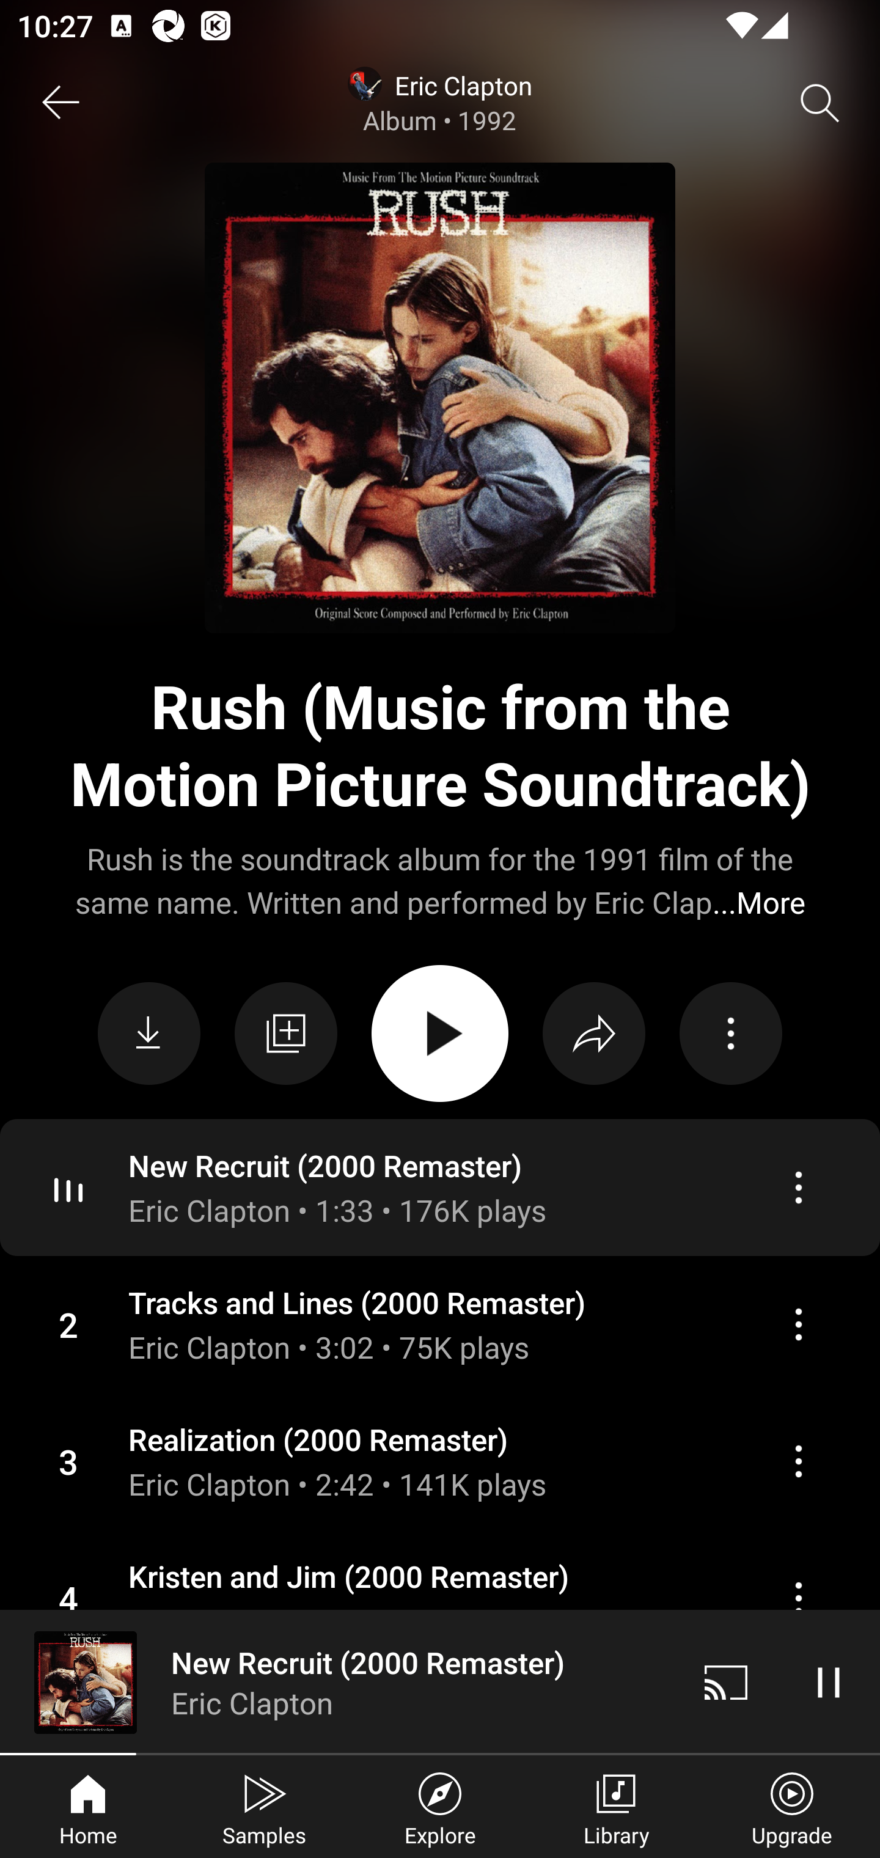  What do you see at coordinates (337, 1682) in the screenshot?
I see `New Recruit (2000 Remaster) Eric Clapton` at bounding box center [337, 1682].